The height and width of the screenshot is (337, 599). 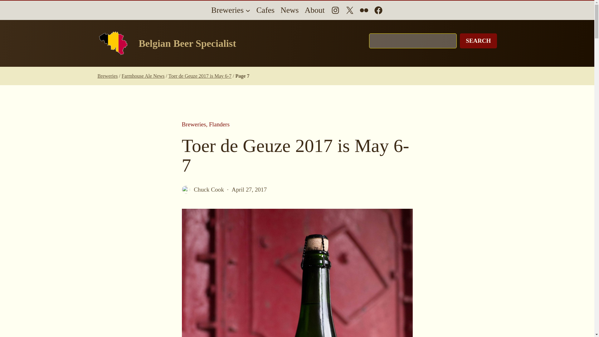 I want to click on X, so click(x=349, y=10).